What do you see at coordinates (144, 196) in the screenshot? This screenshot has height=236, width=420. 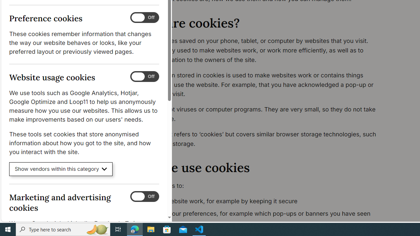 I see `Marketing and advertising cookies` at bounding box center [144, 196].